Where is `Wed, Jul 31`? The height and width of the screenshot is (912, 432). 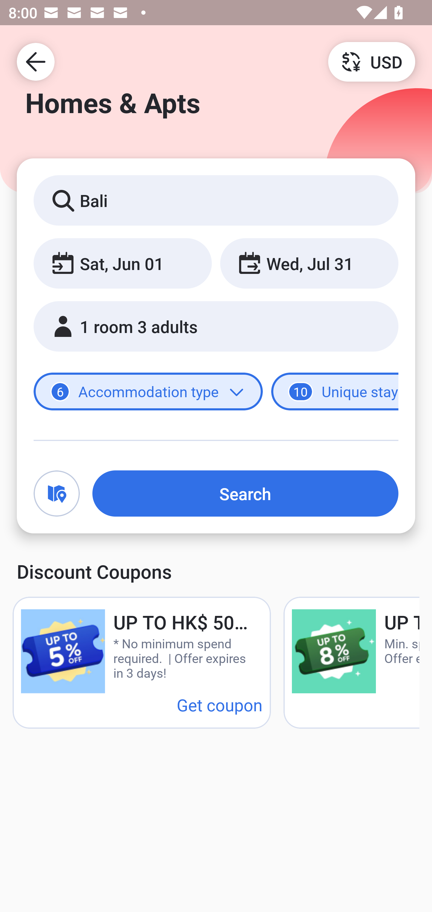 Wed, Jul 31 is located at coordinates (309, 263).